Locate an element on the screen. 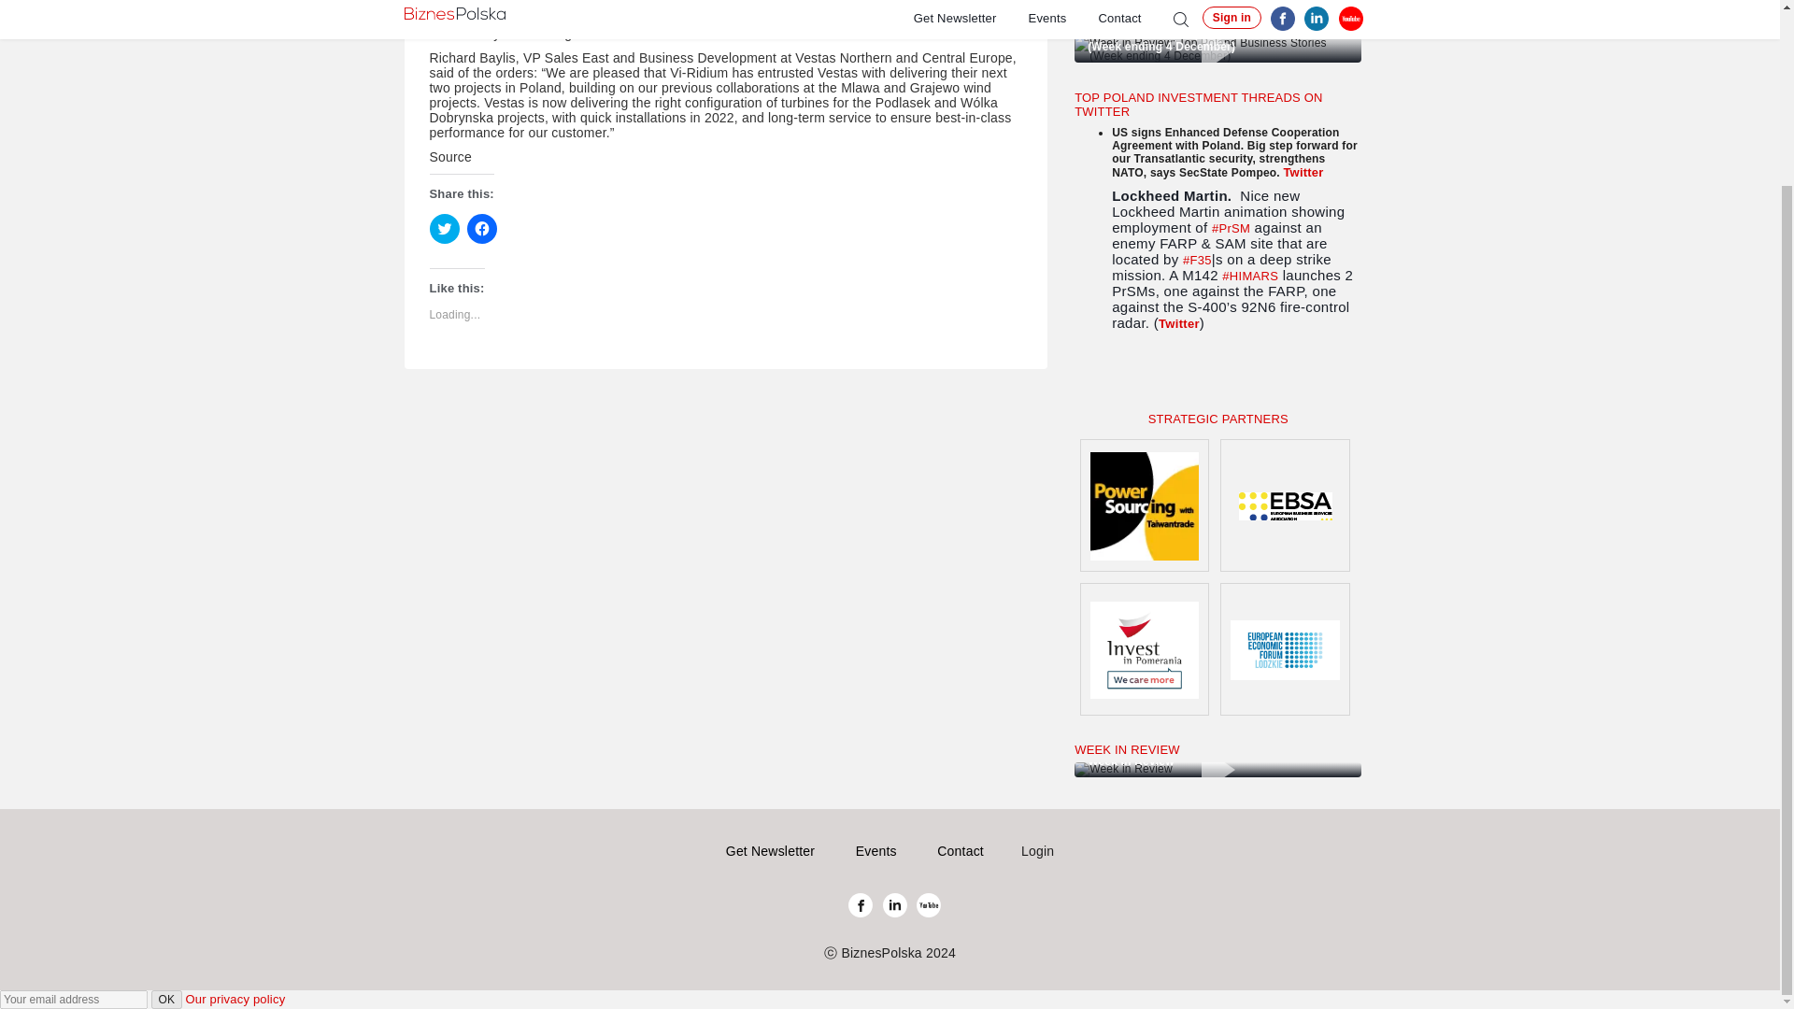 The width and height of the screenshot is (1794, 1009). Week in Review is located at coordinates (1218, 770).